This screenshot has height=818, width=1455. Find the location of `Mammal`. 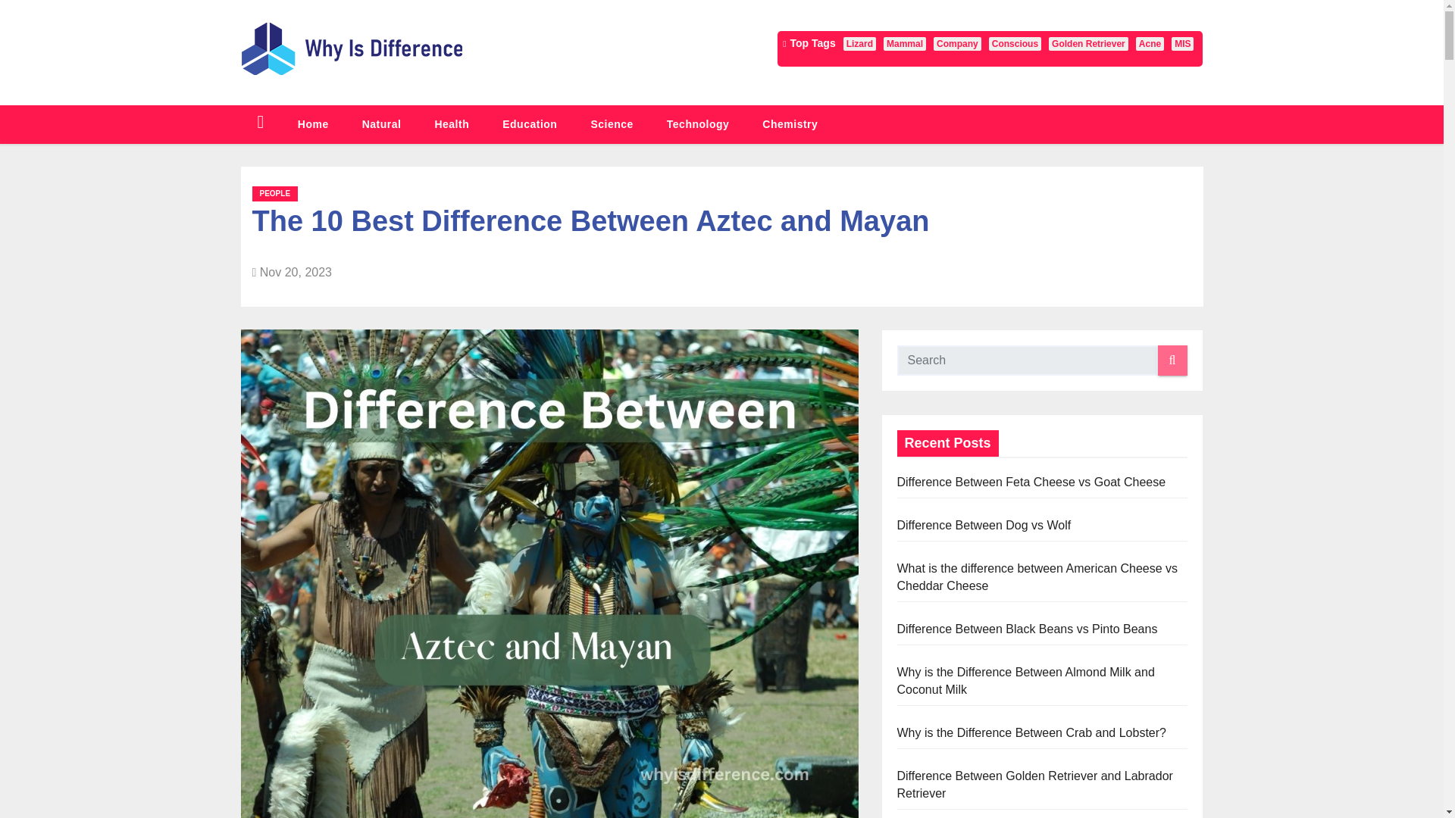

Mammal is located at coordinates (904, 43).